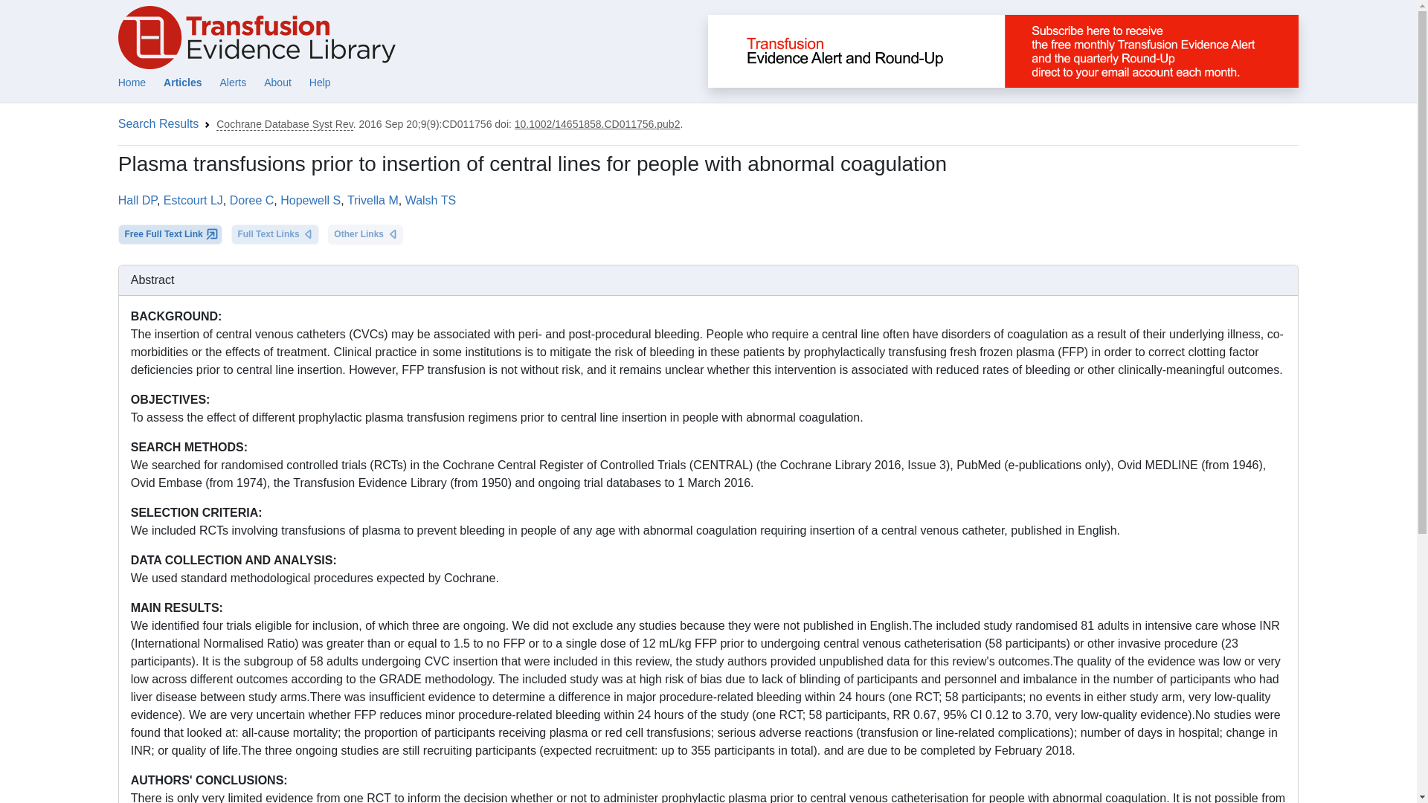 This screenshot has height=803, width=1428. What do you see at coordinates (310, 200) in the screenshot?
I see `Hopewell S` at bounding box center [310, 200].